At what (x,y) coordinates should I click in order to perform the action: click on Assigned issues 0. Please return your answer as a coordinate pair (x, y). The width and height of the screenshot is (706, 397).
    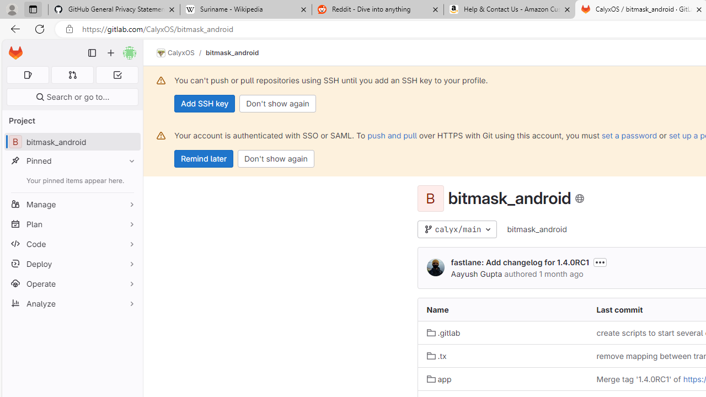
    Looking at the image, I should click on (28, 75).